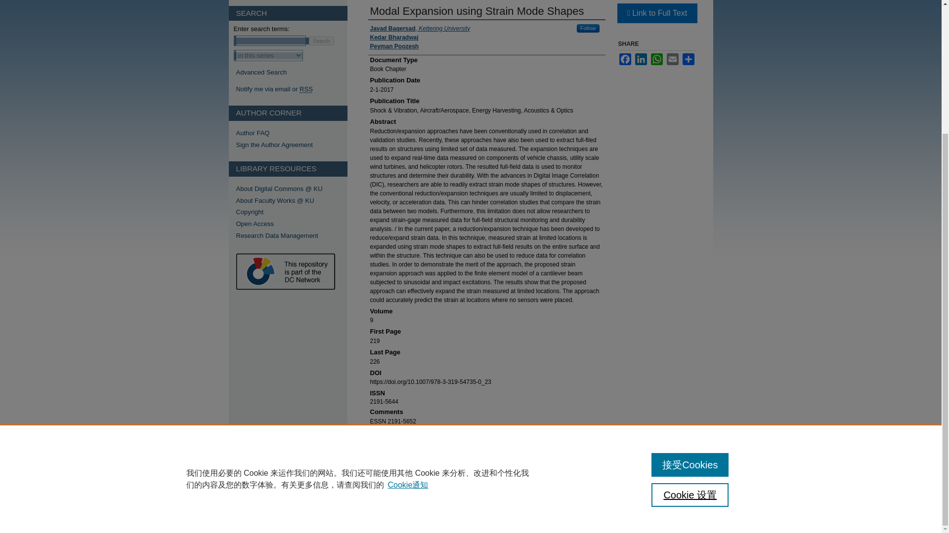 The width and height of the screenshot is (949, 533). I want to click on WhatsApp, so click(656, 59).